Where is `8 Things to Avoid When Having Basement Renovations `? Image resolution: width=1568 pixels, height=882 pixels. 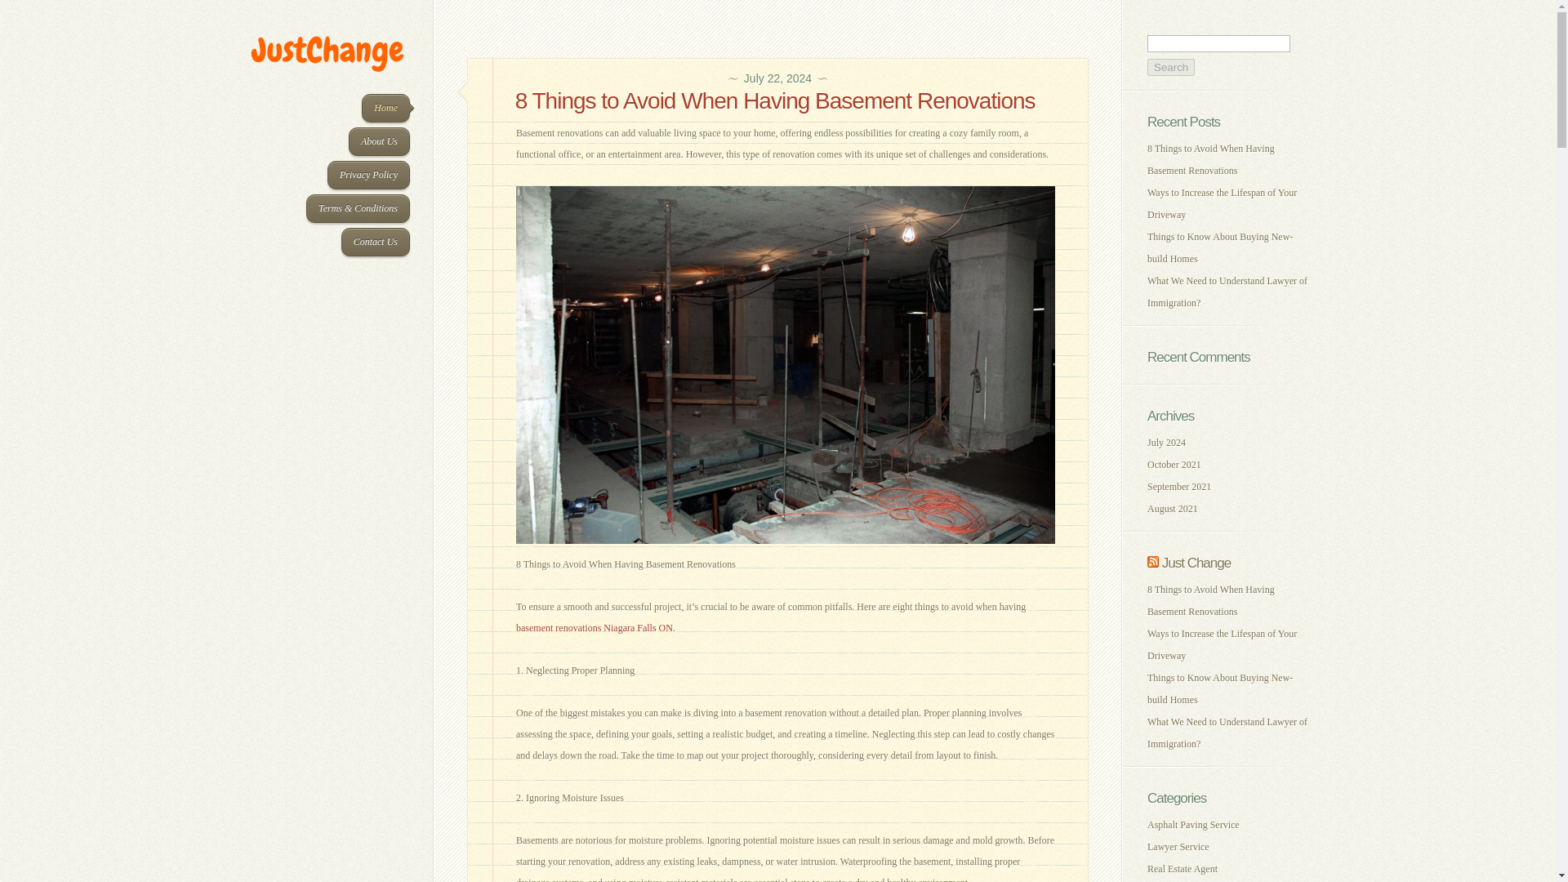 8 Things to Avoid When Having Basement Renovations  is located at coordinates (1210, 159).